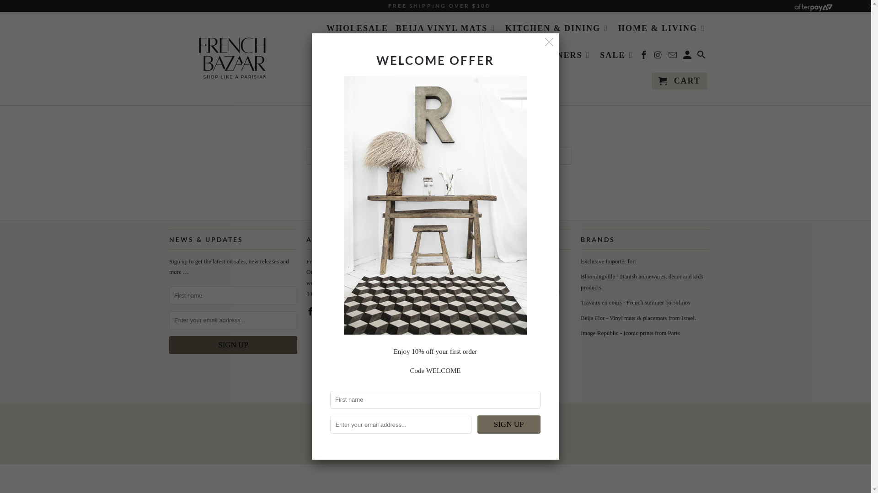 This screenshot has width=878, height=493. I want to click on WHOLESALE, so click(358, 30).